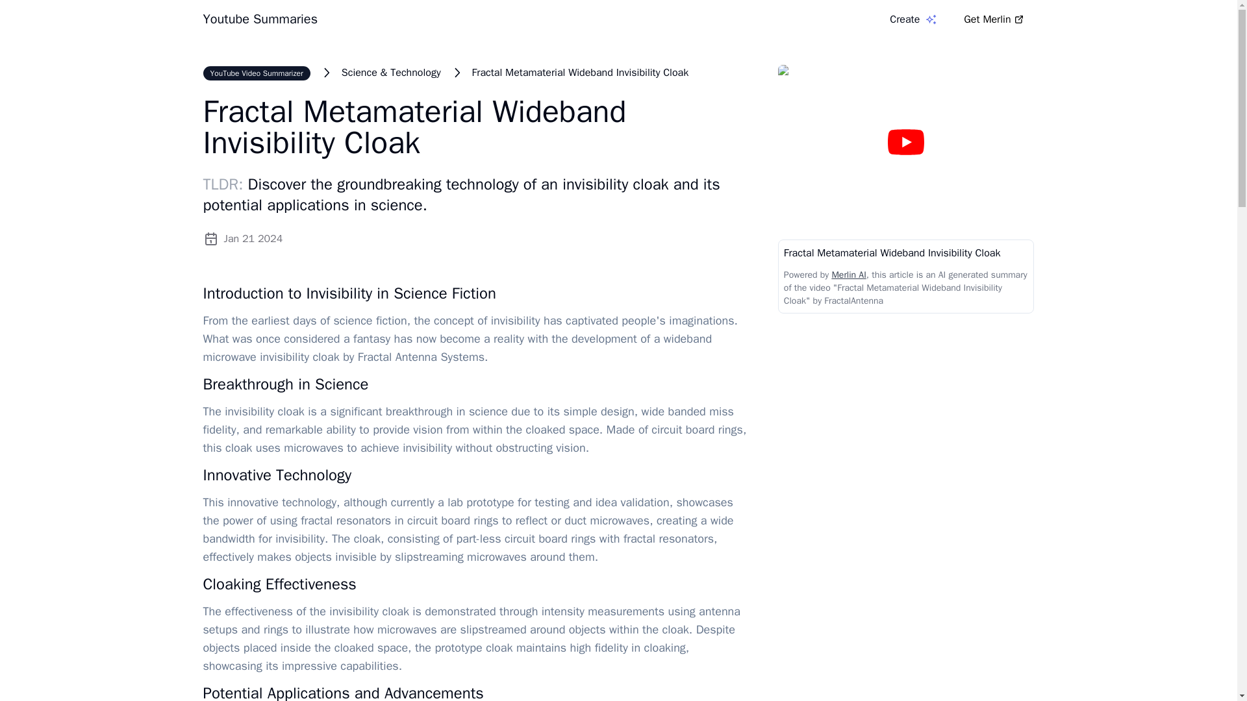 The image size is (1247, 701). Describe the element at coordinates (256, 73) in the screenshot. I see `YouTube Video Summarizer` at that location.